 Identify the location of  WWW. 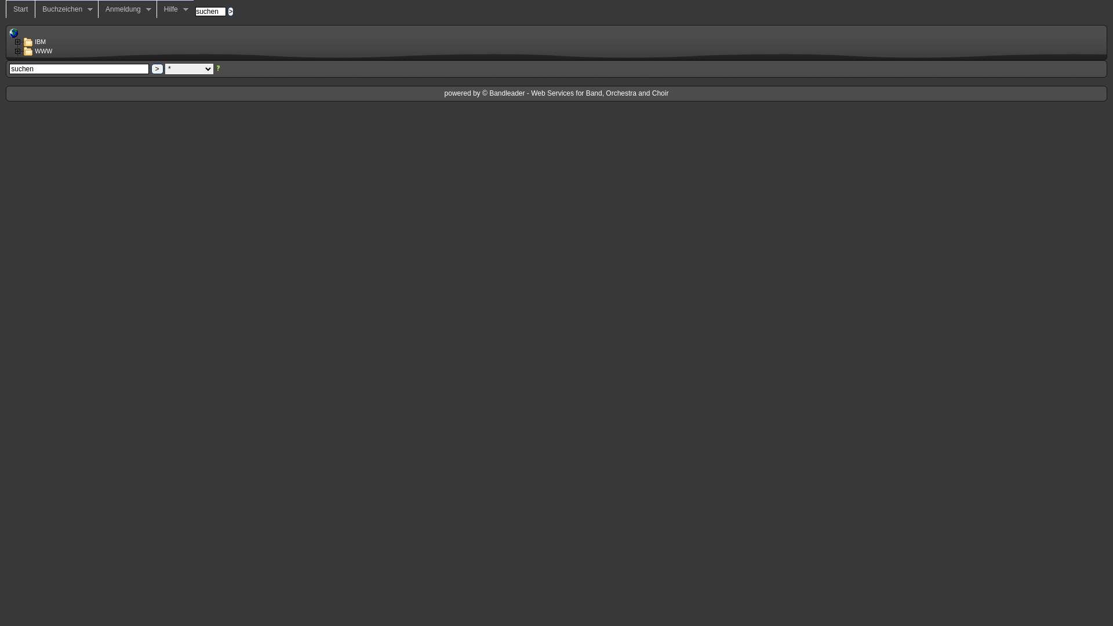
(32, 51).